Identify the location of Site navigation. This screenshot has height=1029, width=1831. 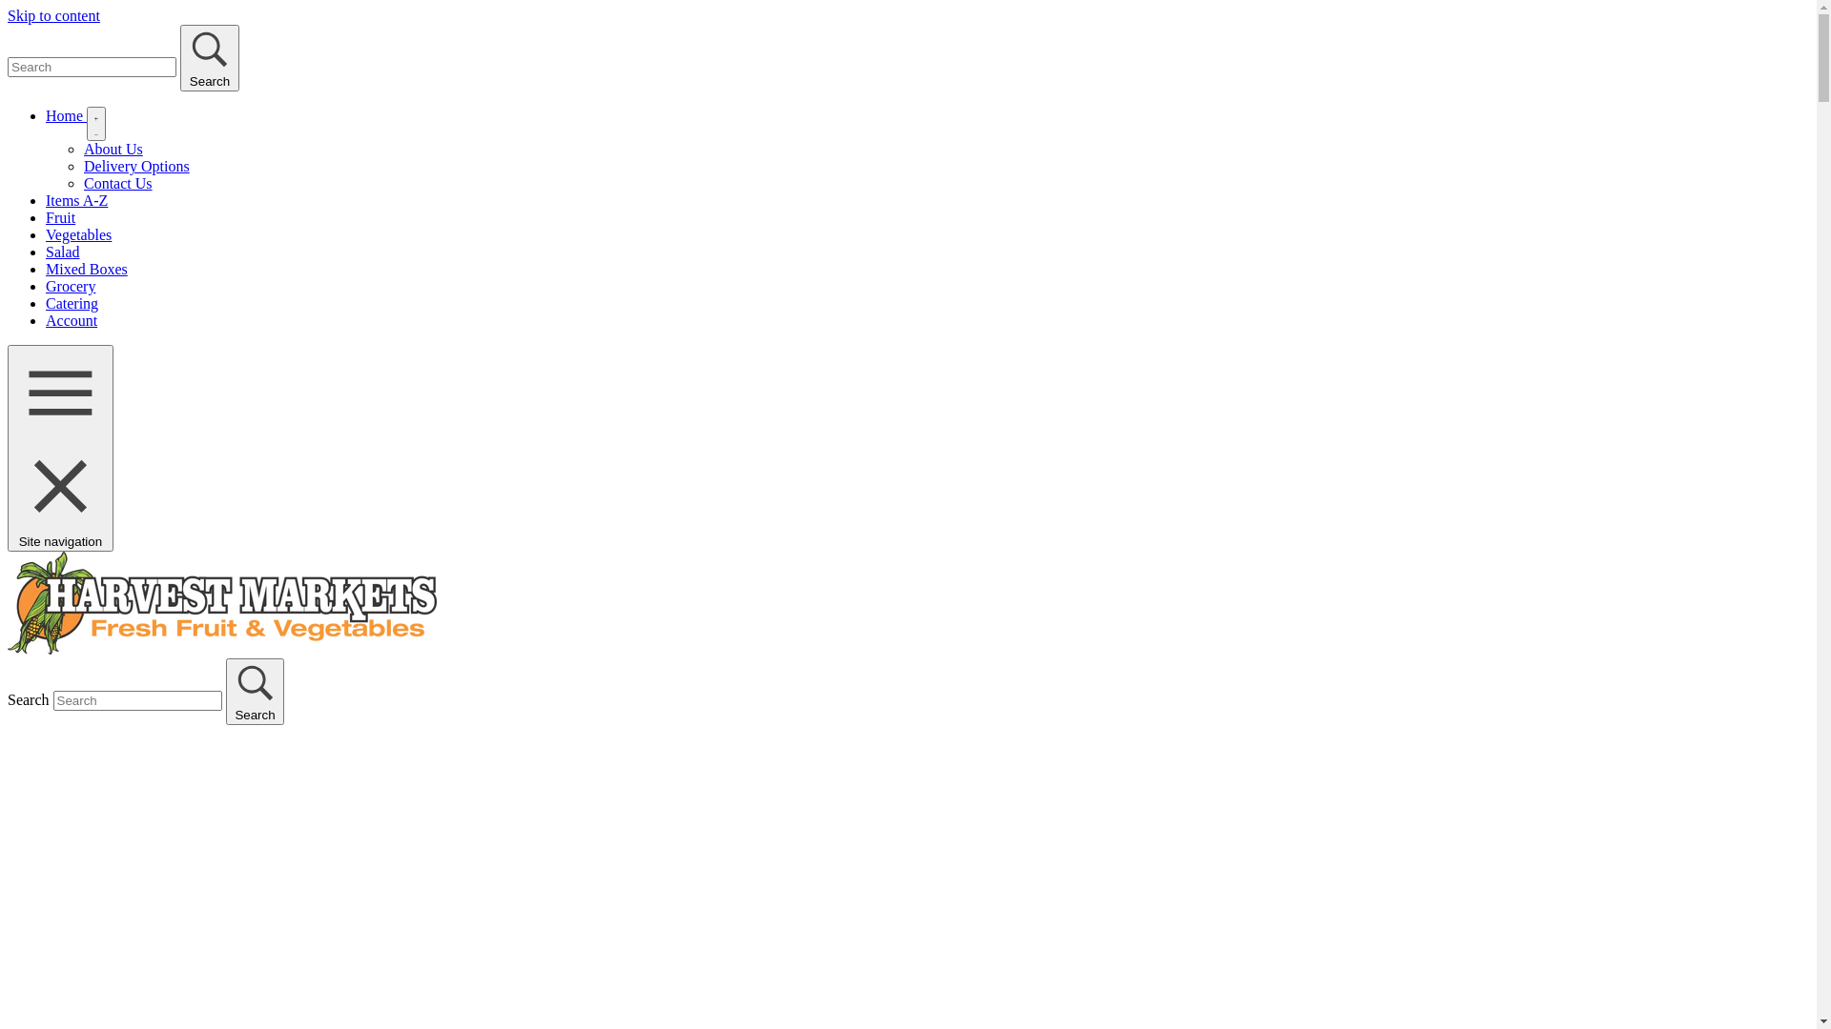
(61, 448).